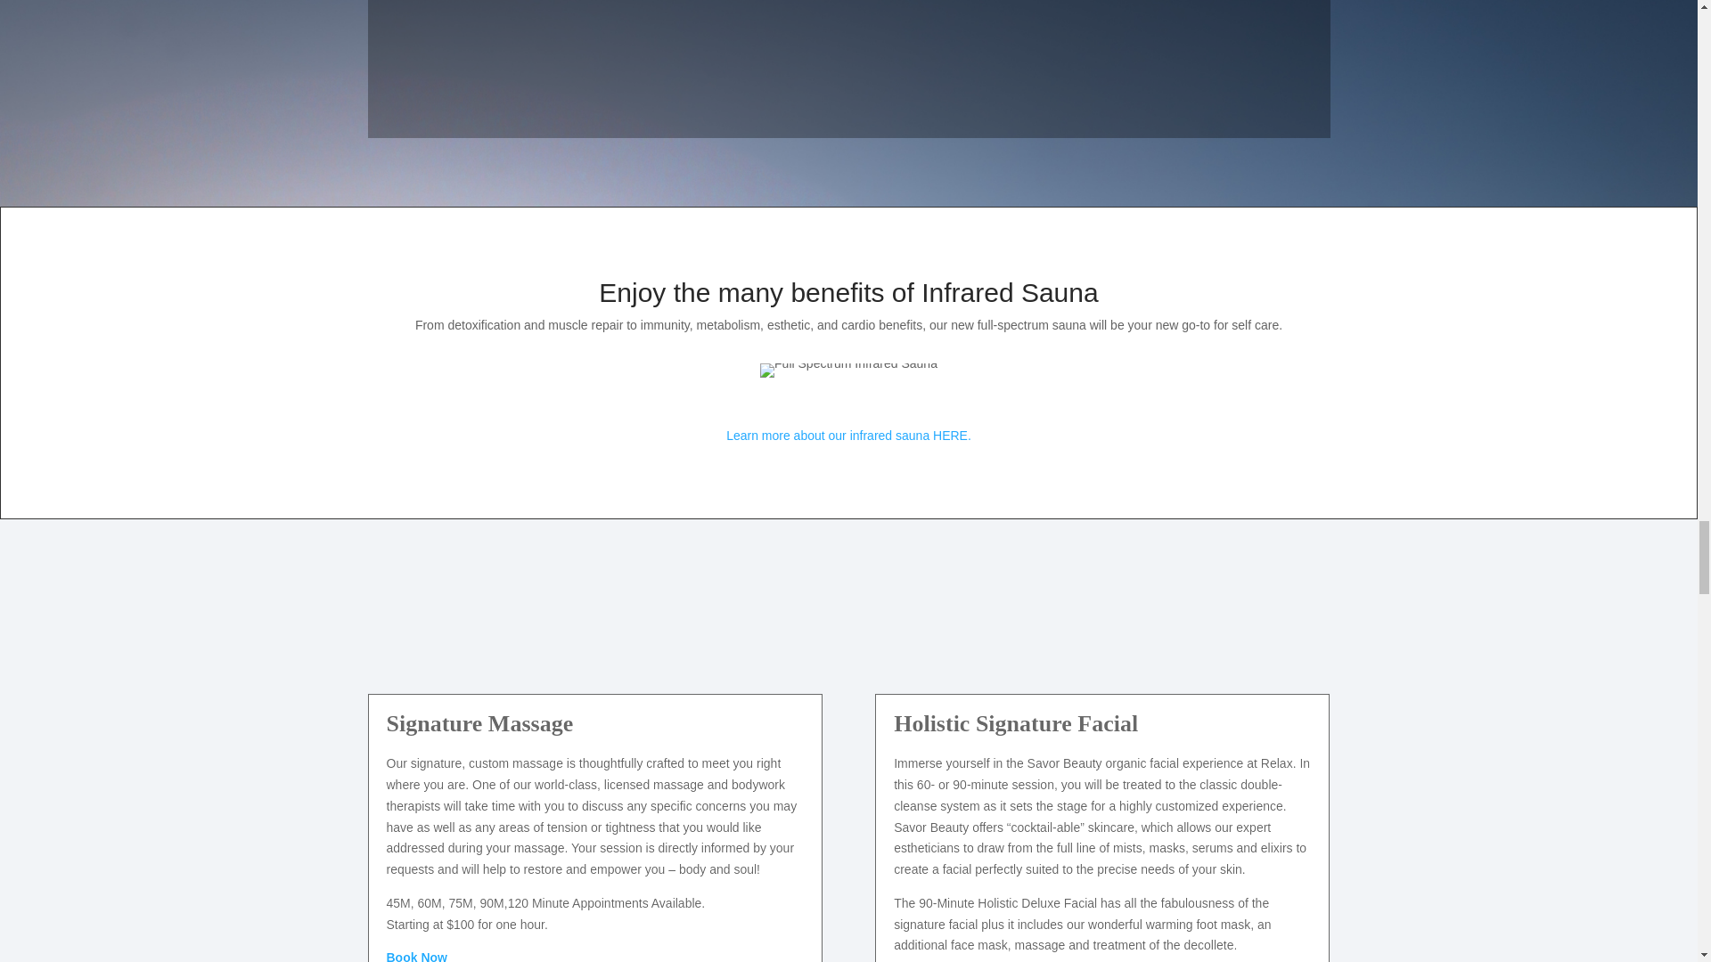  Describe the element at coordinates (848, 371) in the screenshot. I see `mpulse` at that location.